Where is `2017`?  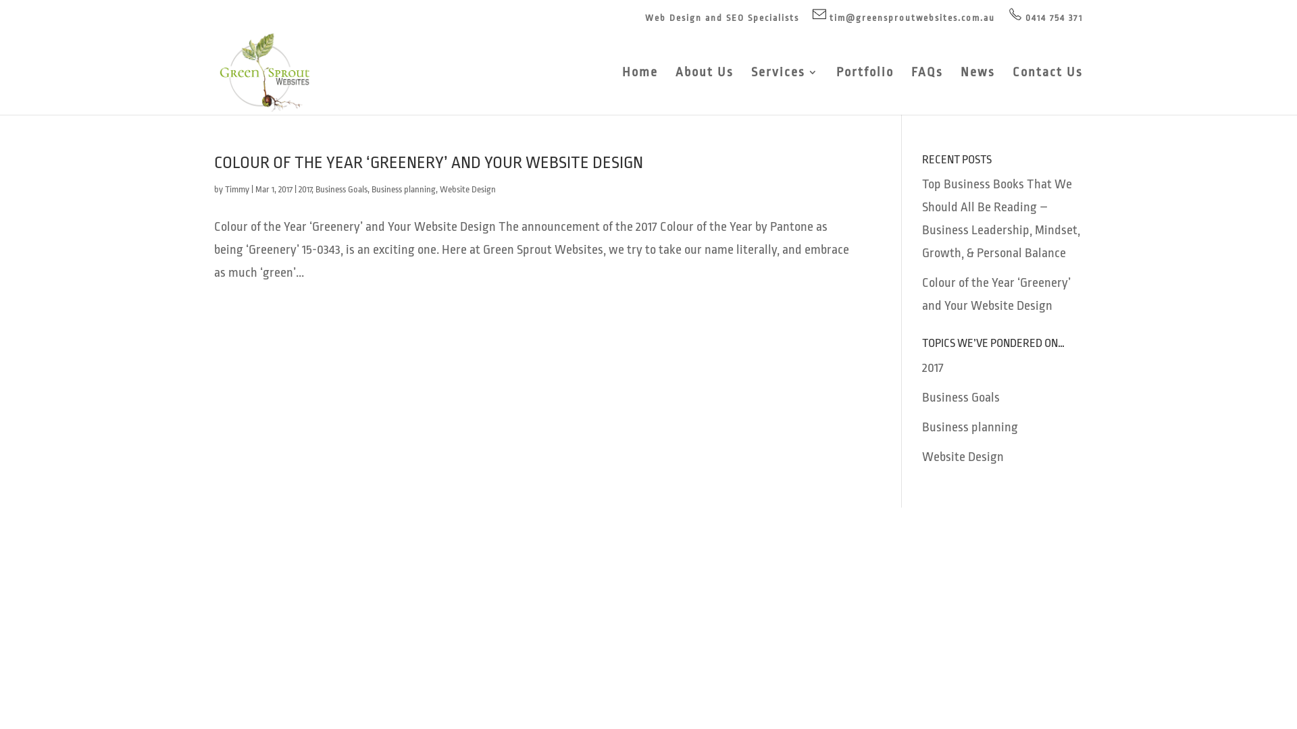
2017 is located at coordinates (305, 189).